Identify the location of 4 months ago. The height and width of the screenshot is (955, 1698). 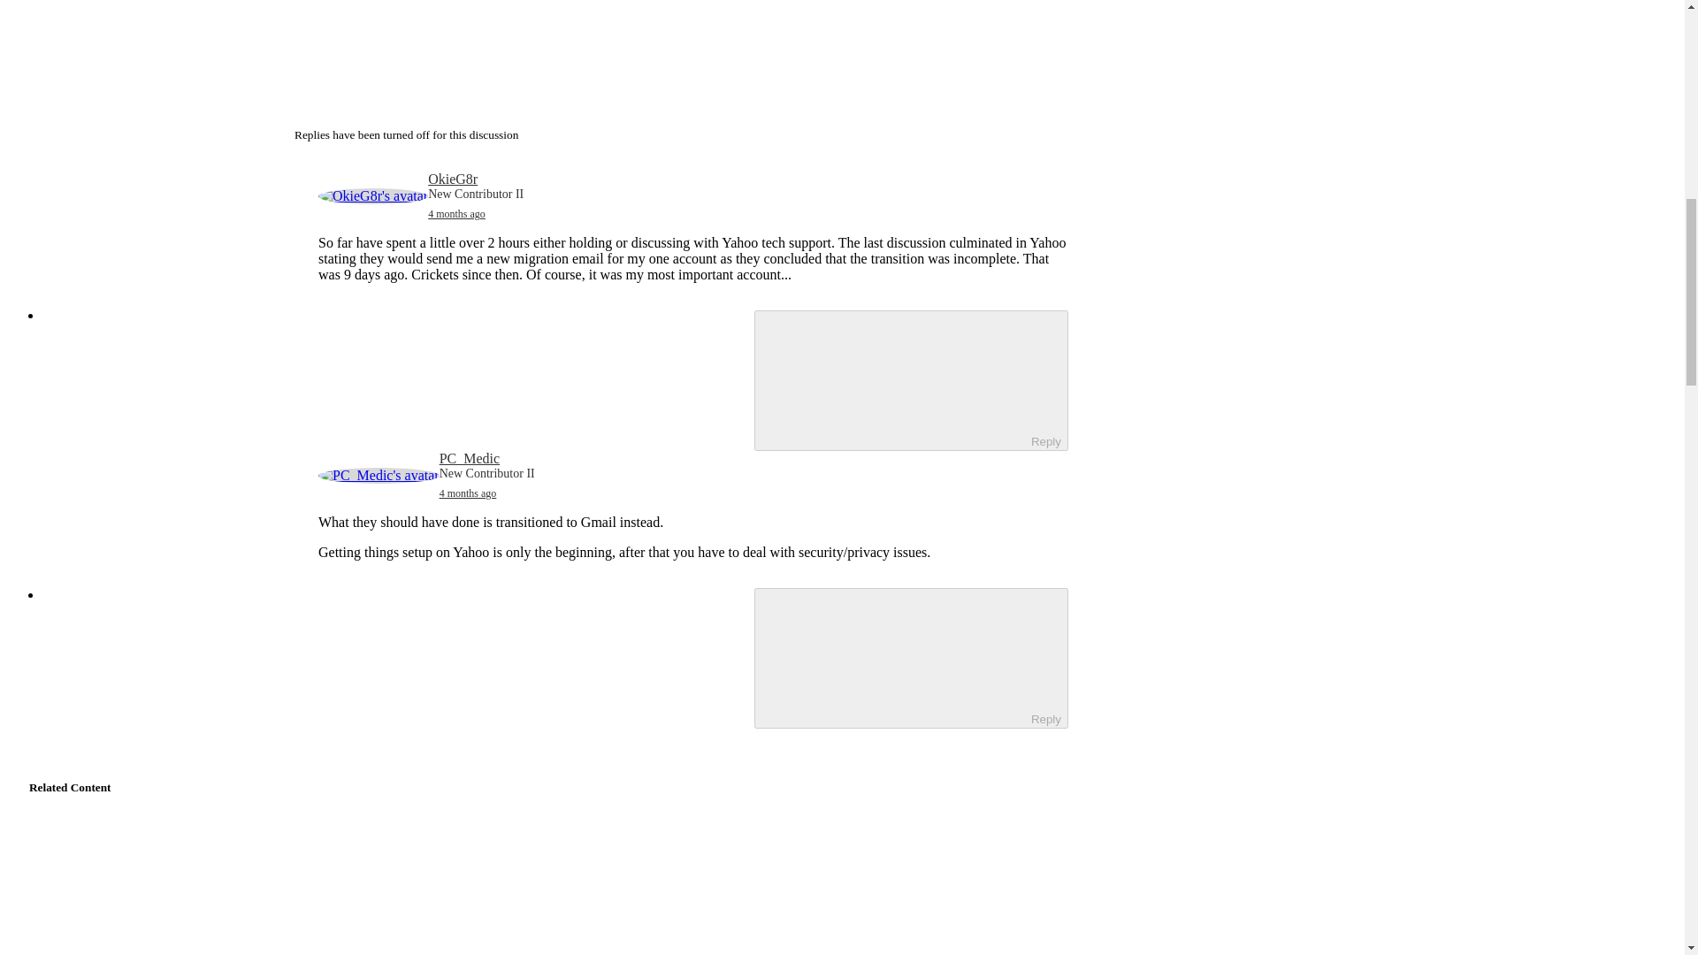
(469, 493).